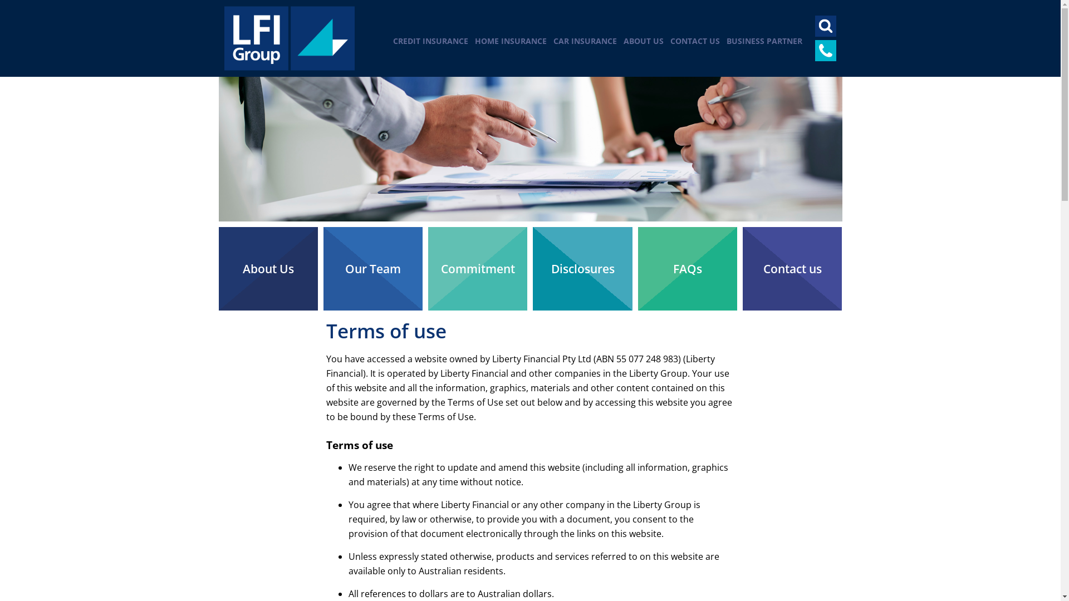 The width and height of the screenshot is (1069, 601). What do you see at coordinates (647, 41) in the screenshot?
I see `ABOUT US` at bounding box center [647, 41].